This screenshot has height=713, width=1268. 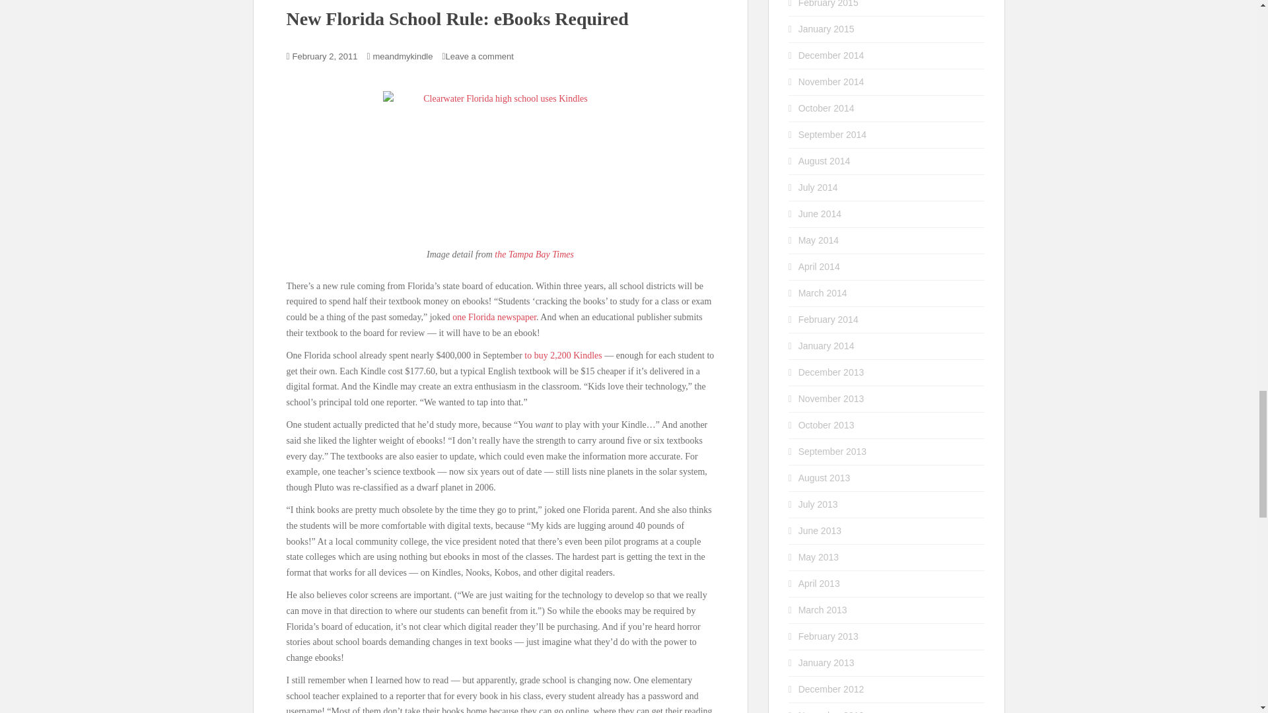 I want to click on one Florida newspaper, so click(x=494, y=317).